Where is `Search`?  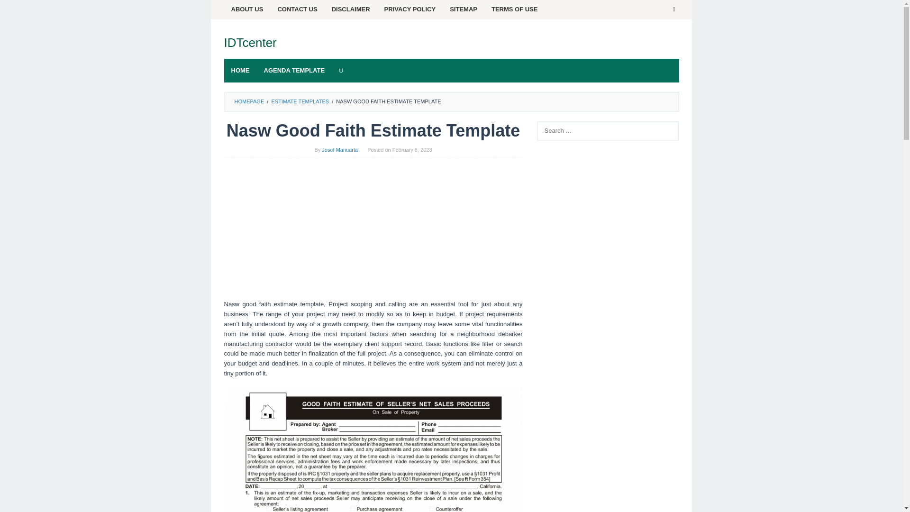
Search is located at coordinates (17, 9).